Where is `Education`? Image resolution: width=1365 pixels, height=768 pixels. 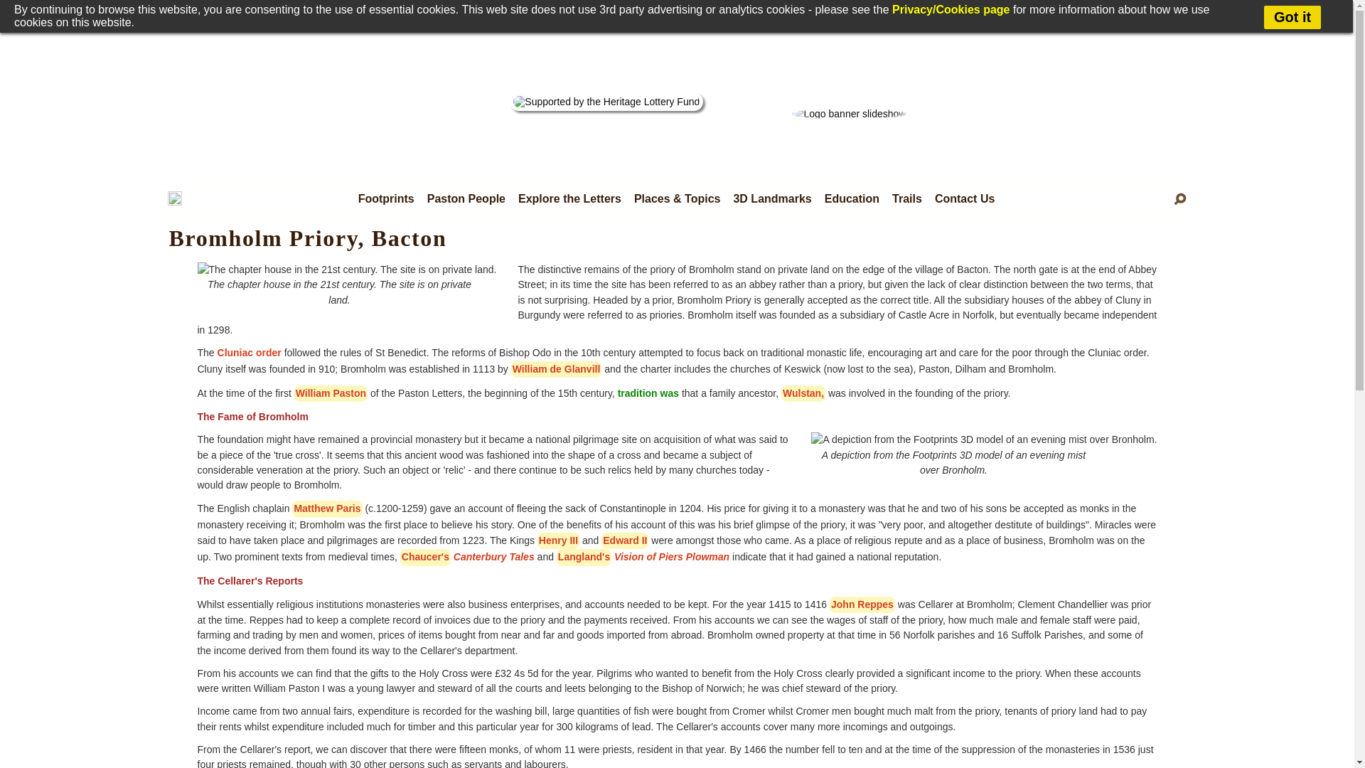
Education is located at coordinates (852, 199).